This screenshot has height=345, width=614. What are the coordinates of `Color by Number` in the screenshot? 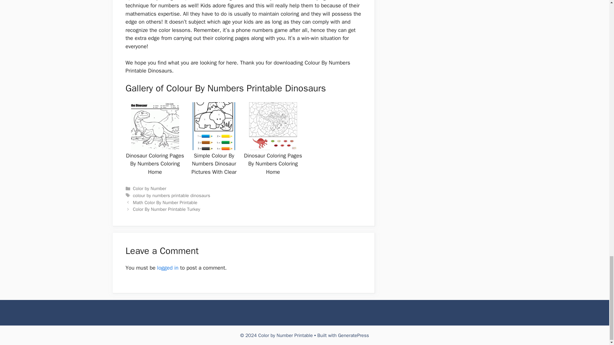 It's located at (150, 188).